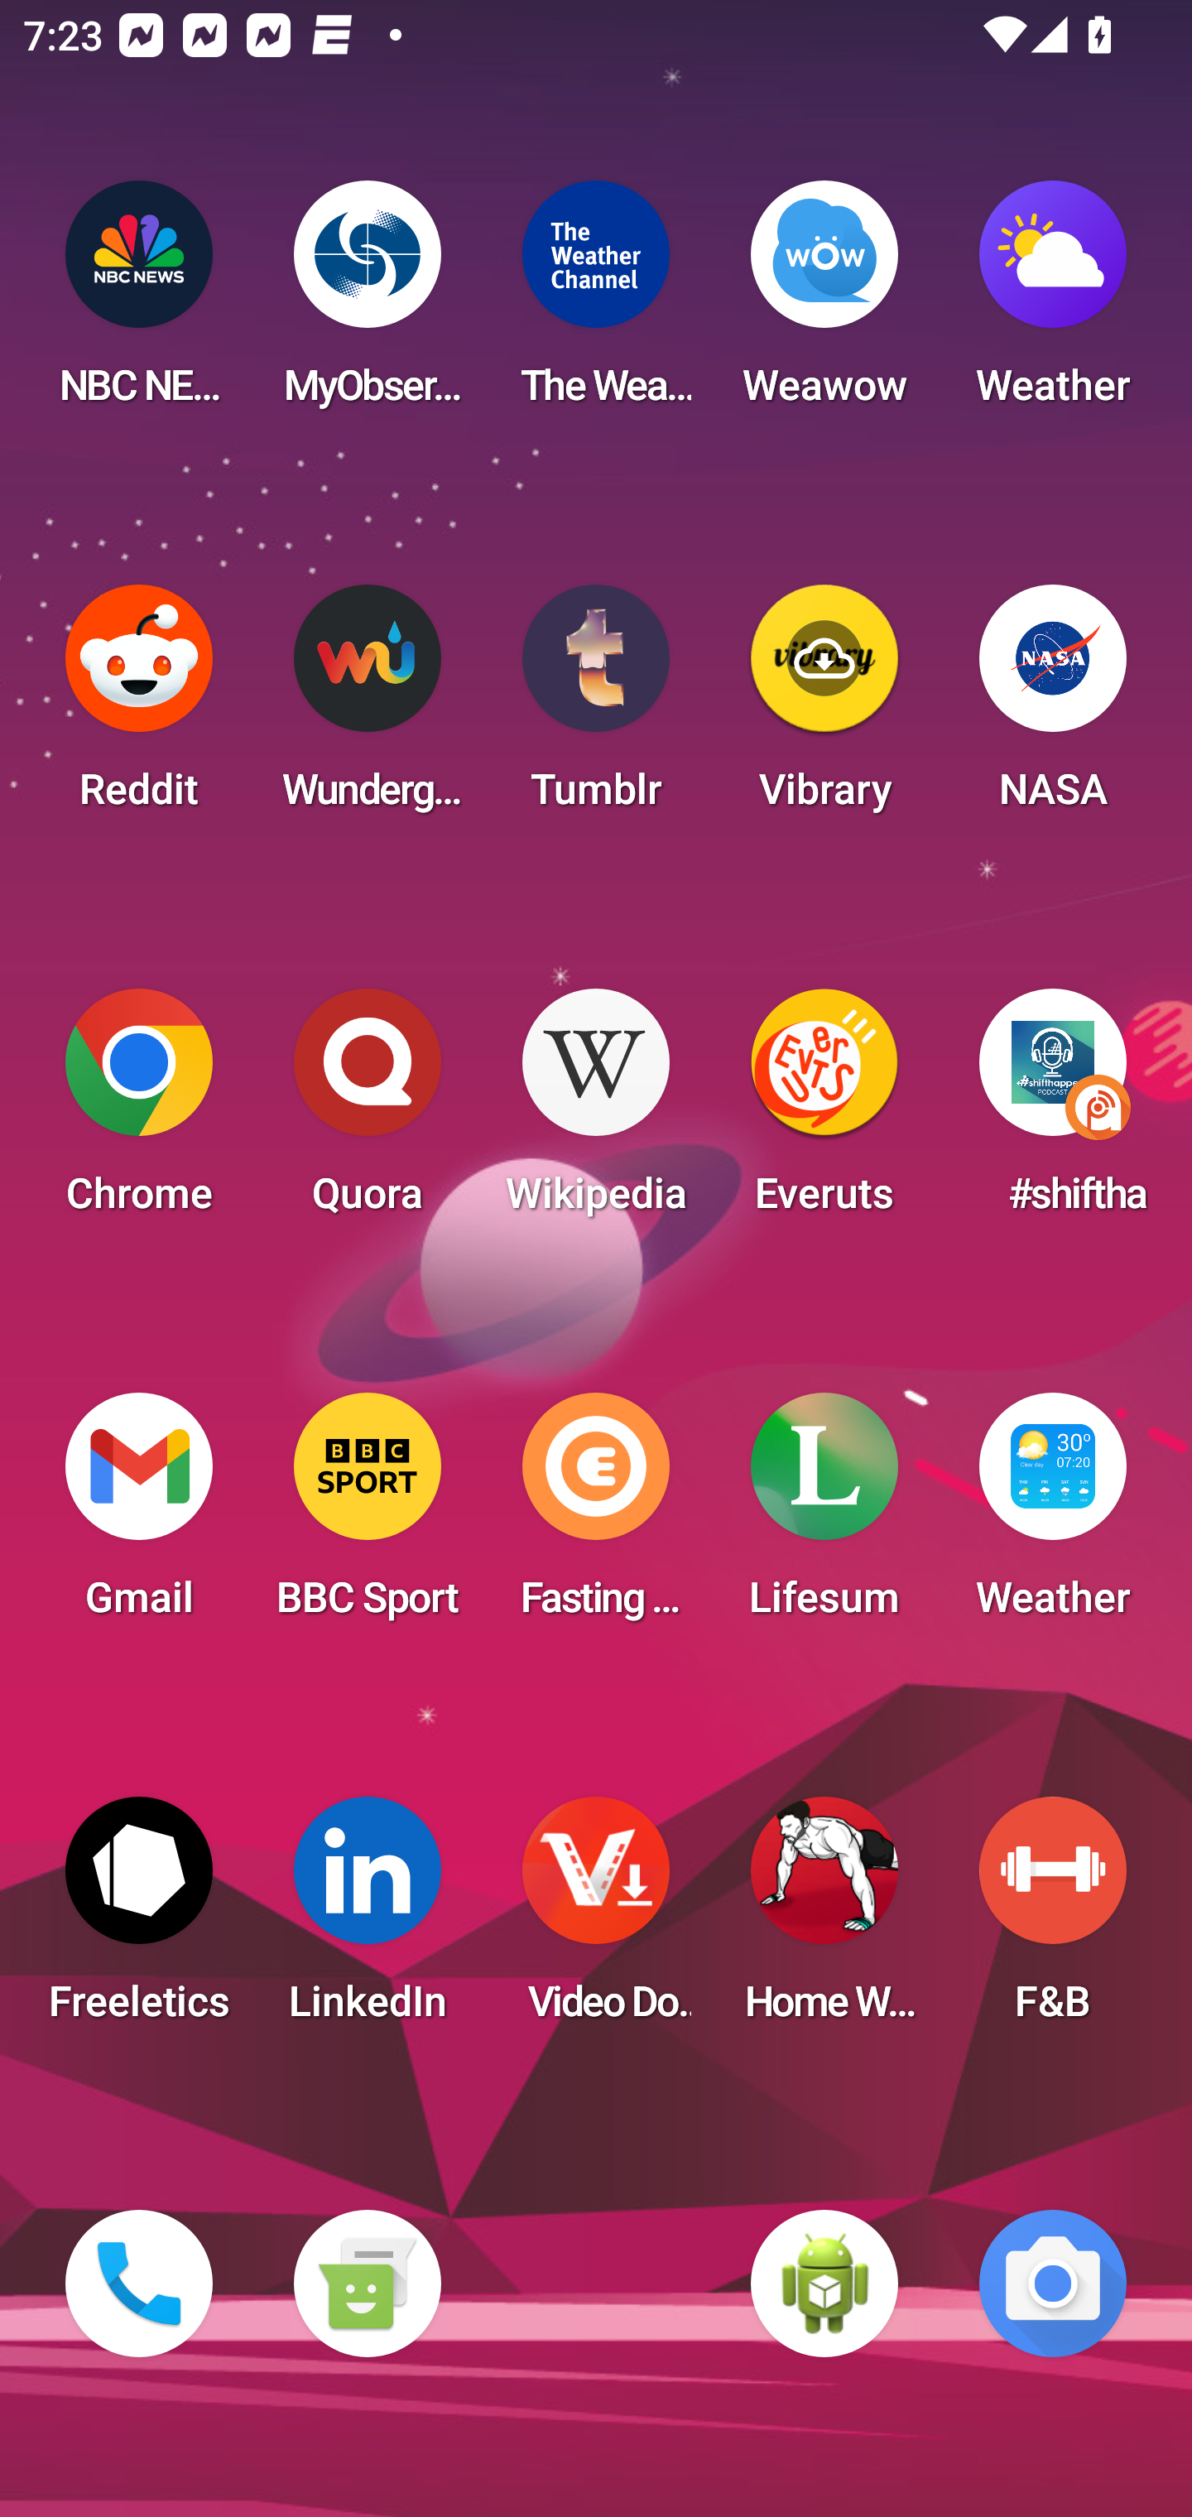  I want to click on Home Workout, so click(824, 1919).